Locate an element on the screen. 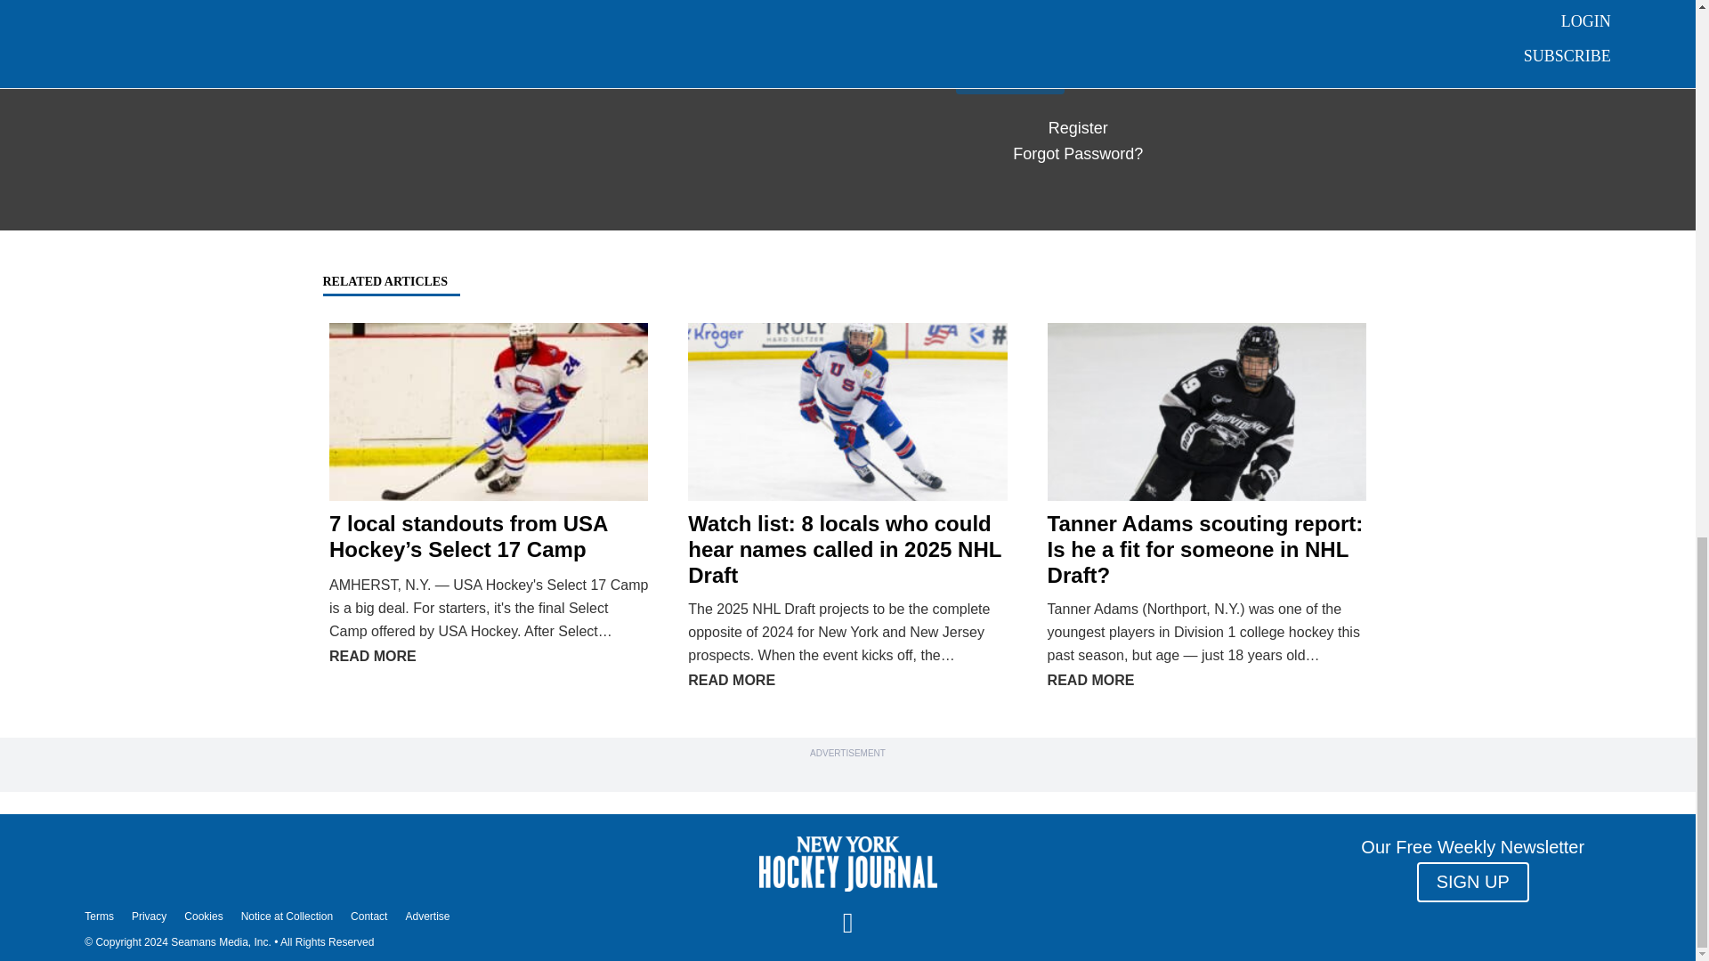 This screenshot has width=1709, height=961. READ MORE is located at coordinates (373, 657).